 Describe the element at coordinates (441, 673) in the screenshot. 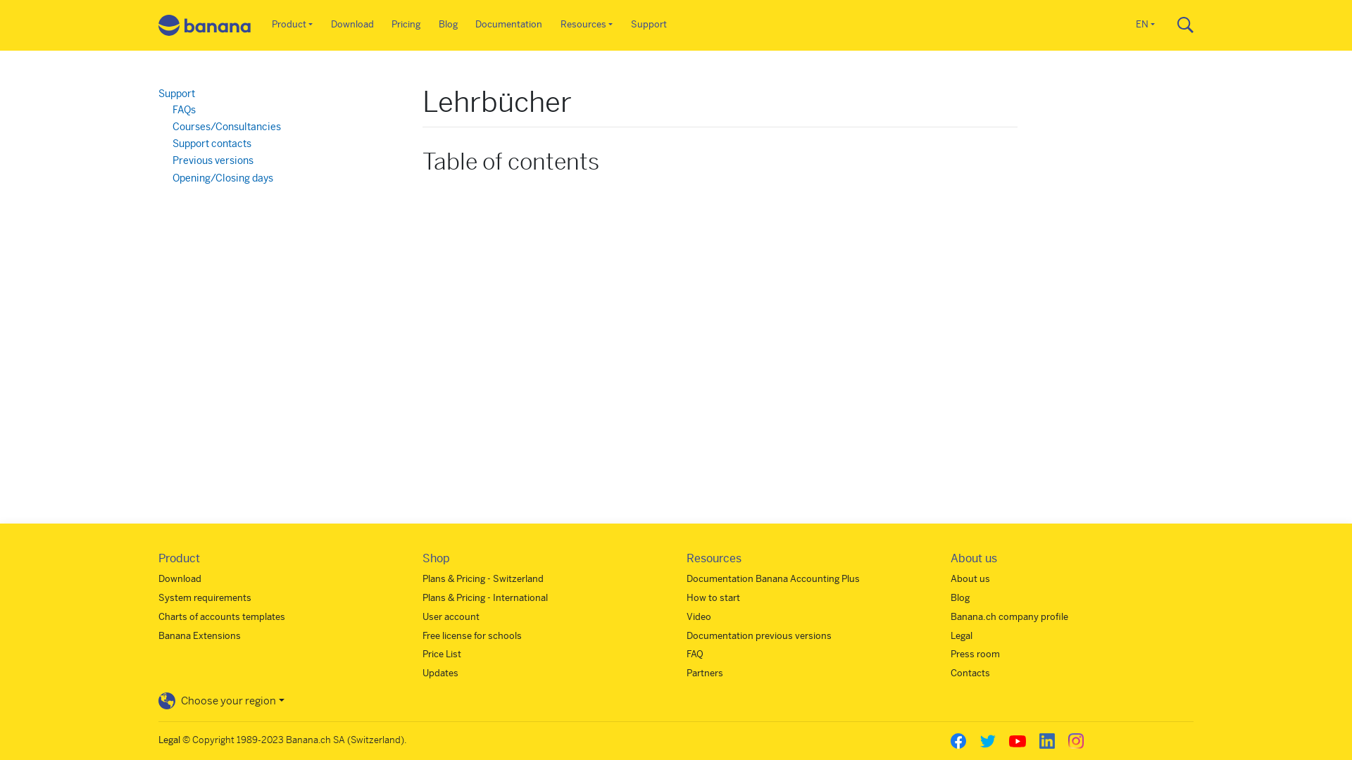

I see `Updates` at that location.